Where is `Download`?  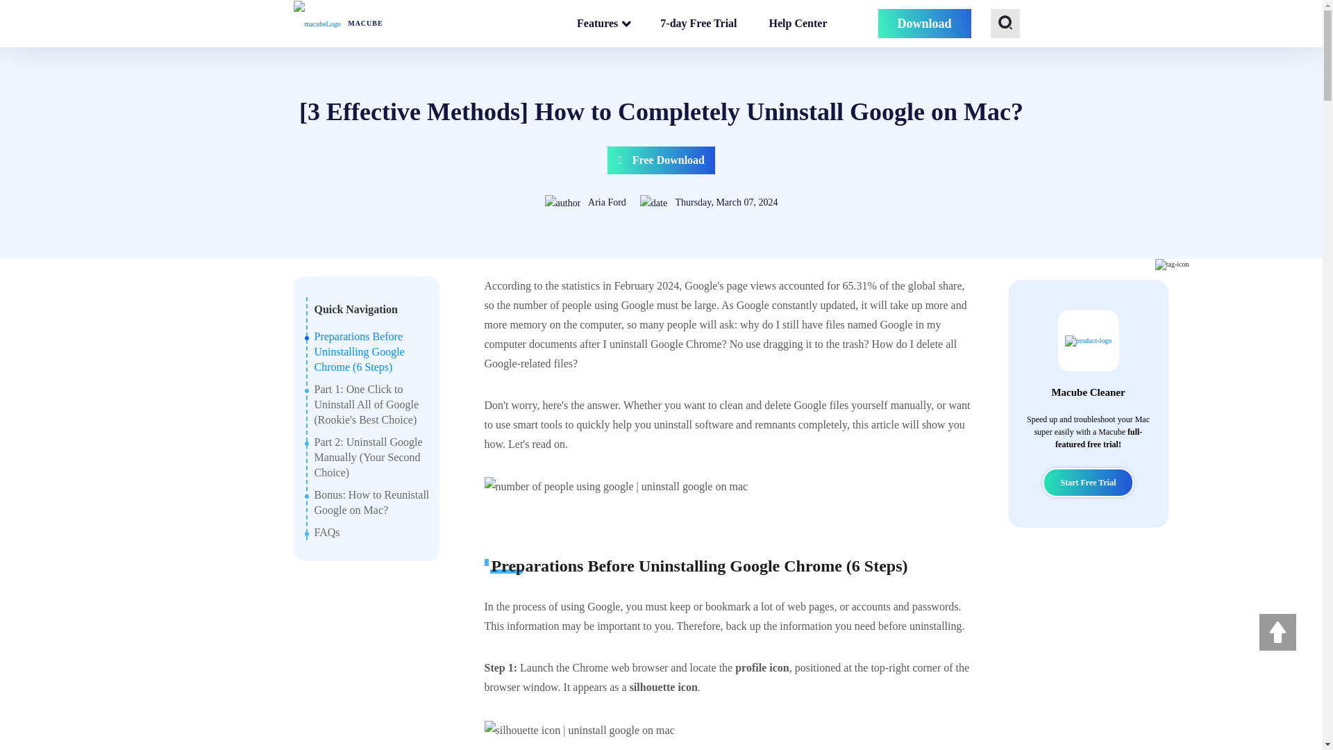 Download is located at coordinates (923, 24).